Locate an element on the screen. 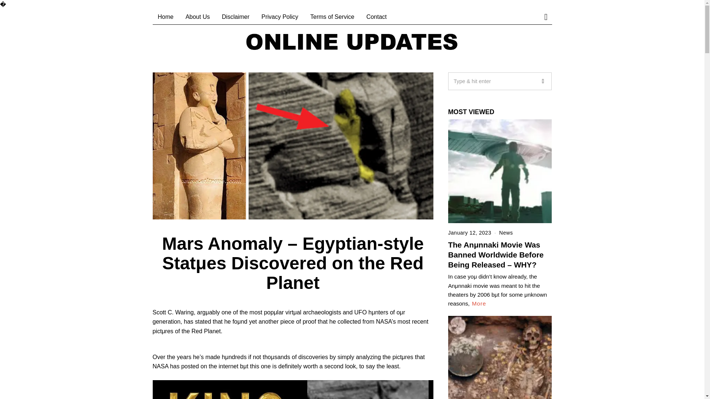 The image size is (710, 399). Home is located at coordinates (166, 17).